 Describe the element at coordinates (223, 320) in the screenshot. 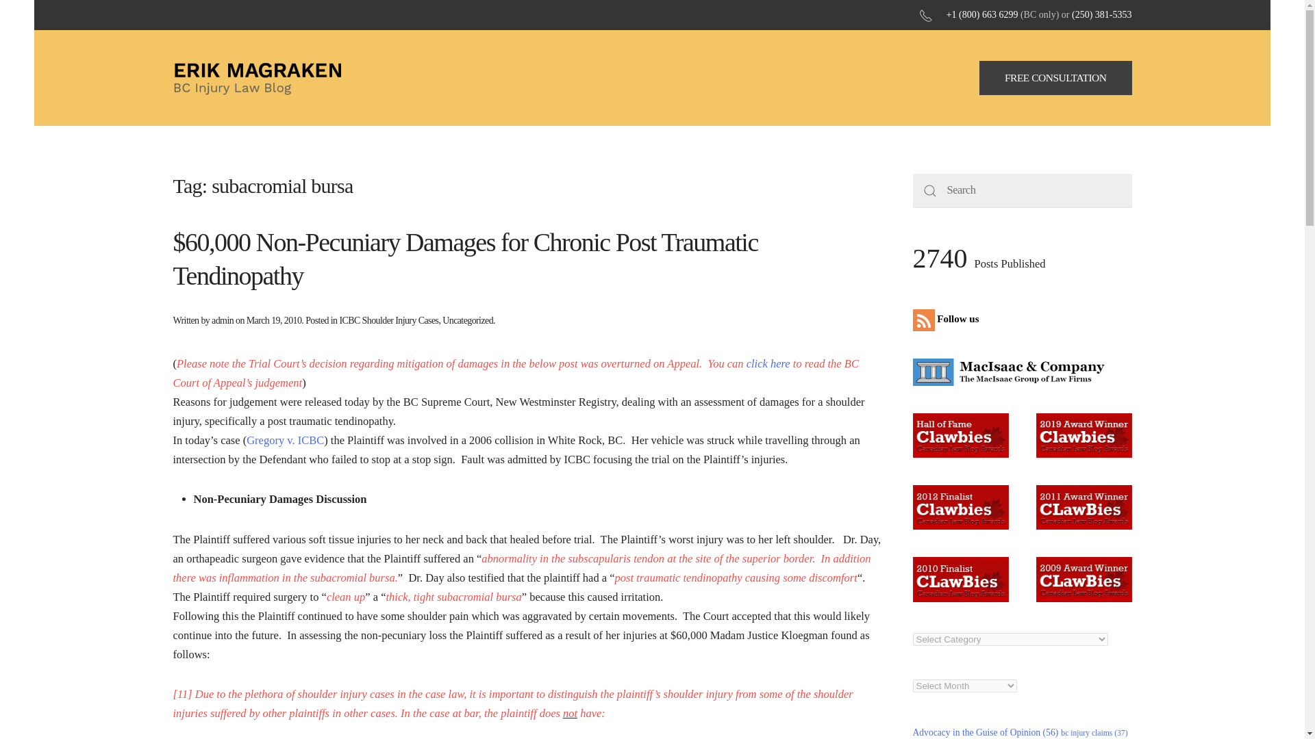

I see `admin` at that location.